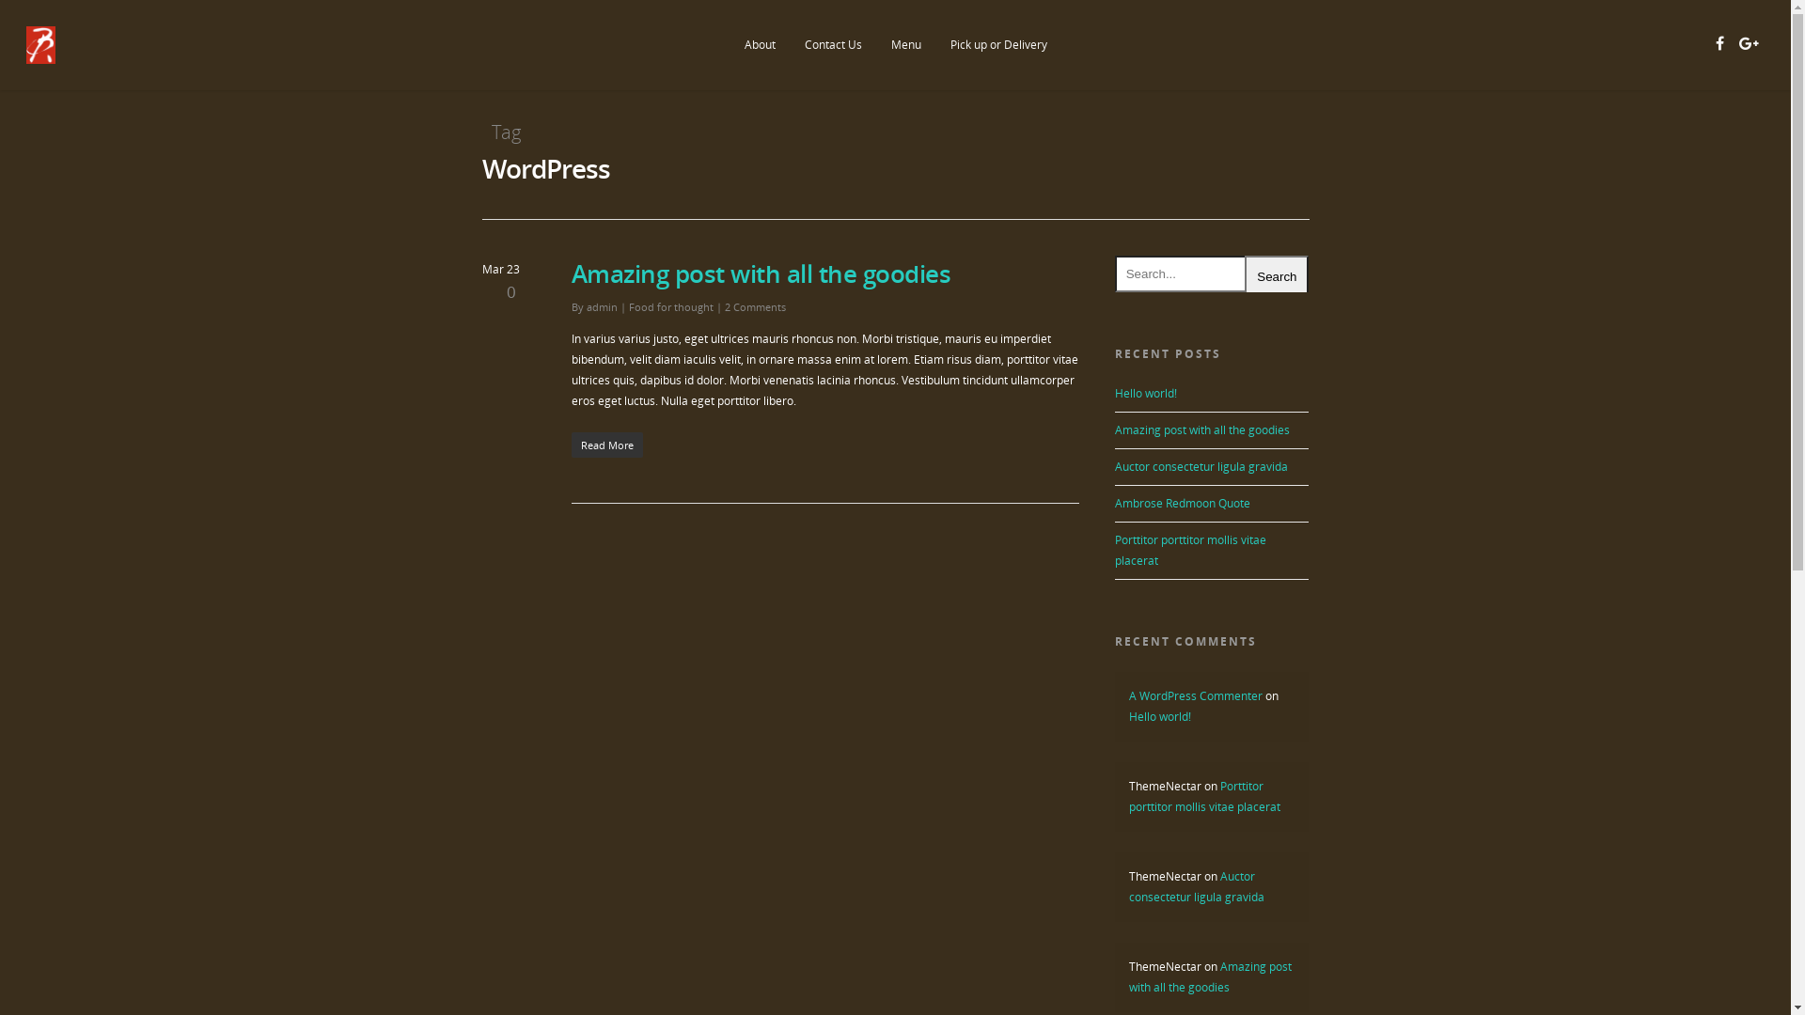 This screenshot has height=1015, width=1805. I want to click on About, so click(760, 58).